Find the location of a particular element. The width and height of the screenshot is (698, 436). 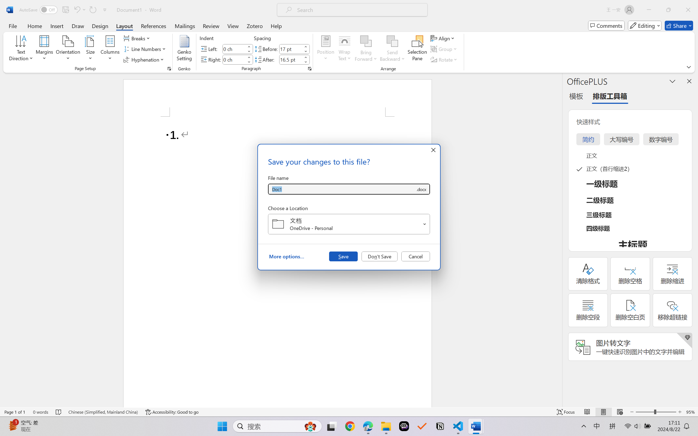

Position is located at coordinates (326, 49).